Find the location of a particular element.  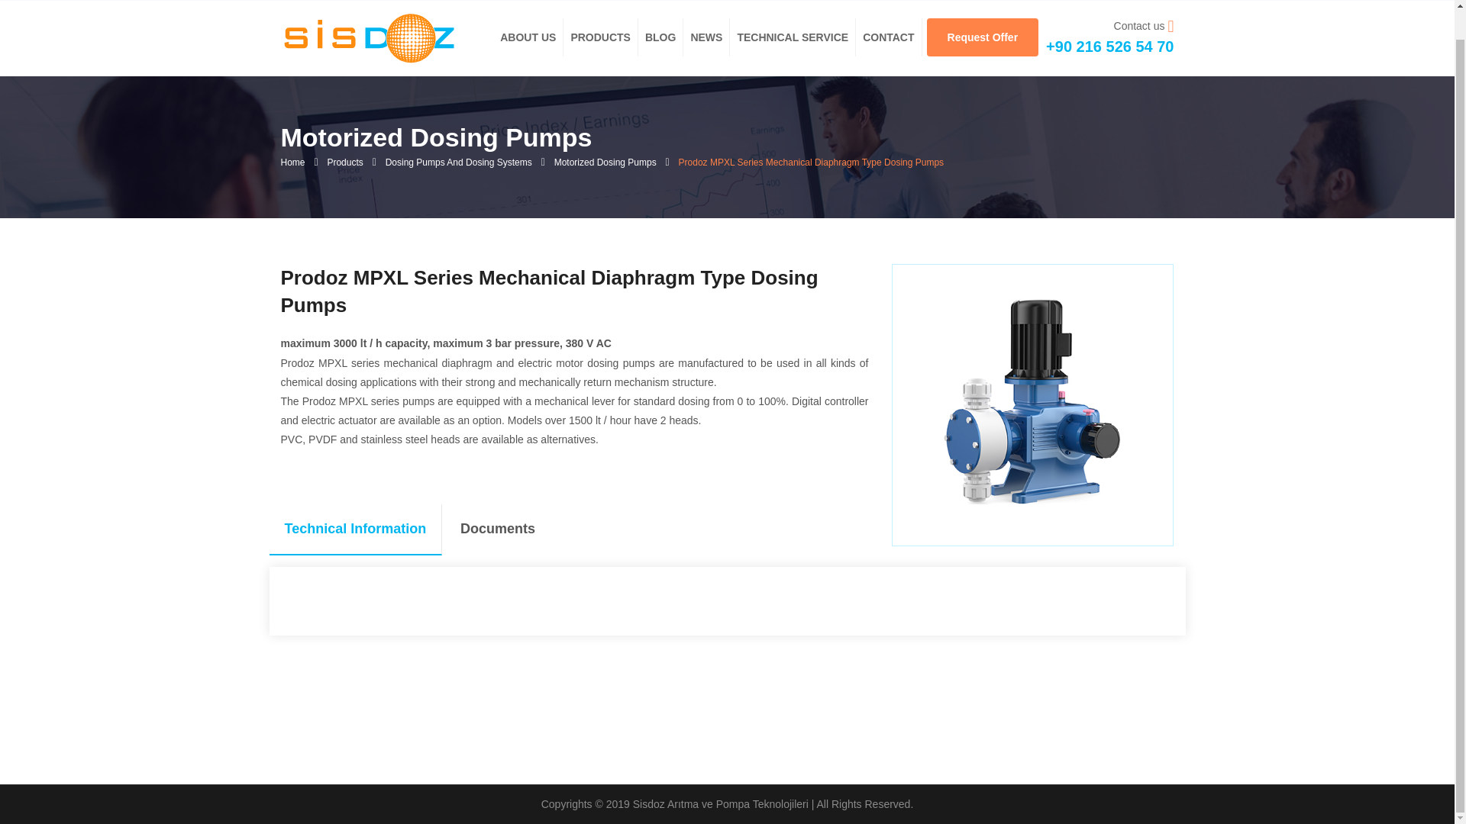

Prodoz MPXL Series Mechanical Diaphragm Type Dosing Pumps is located at coordinates (368, 38).